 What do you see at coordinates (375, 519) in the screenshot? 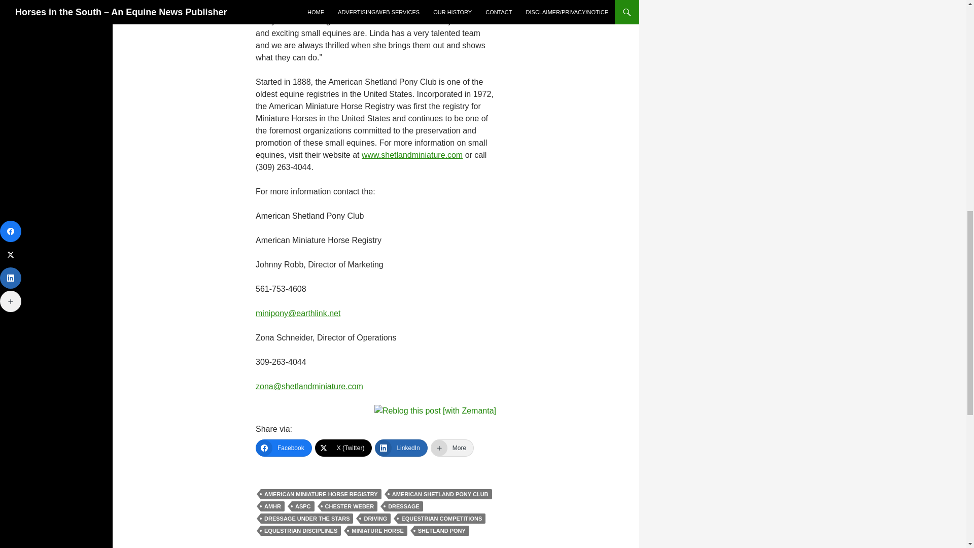
I see `DRIVING` at bounding box center [375, 519].